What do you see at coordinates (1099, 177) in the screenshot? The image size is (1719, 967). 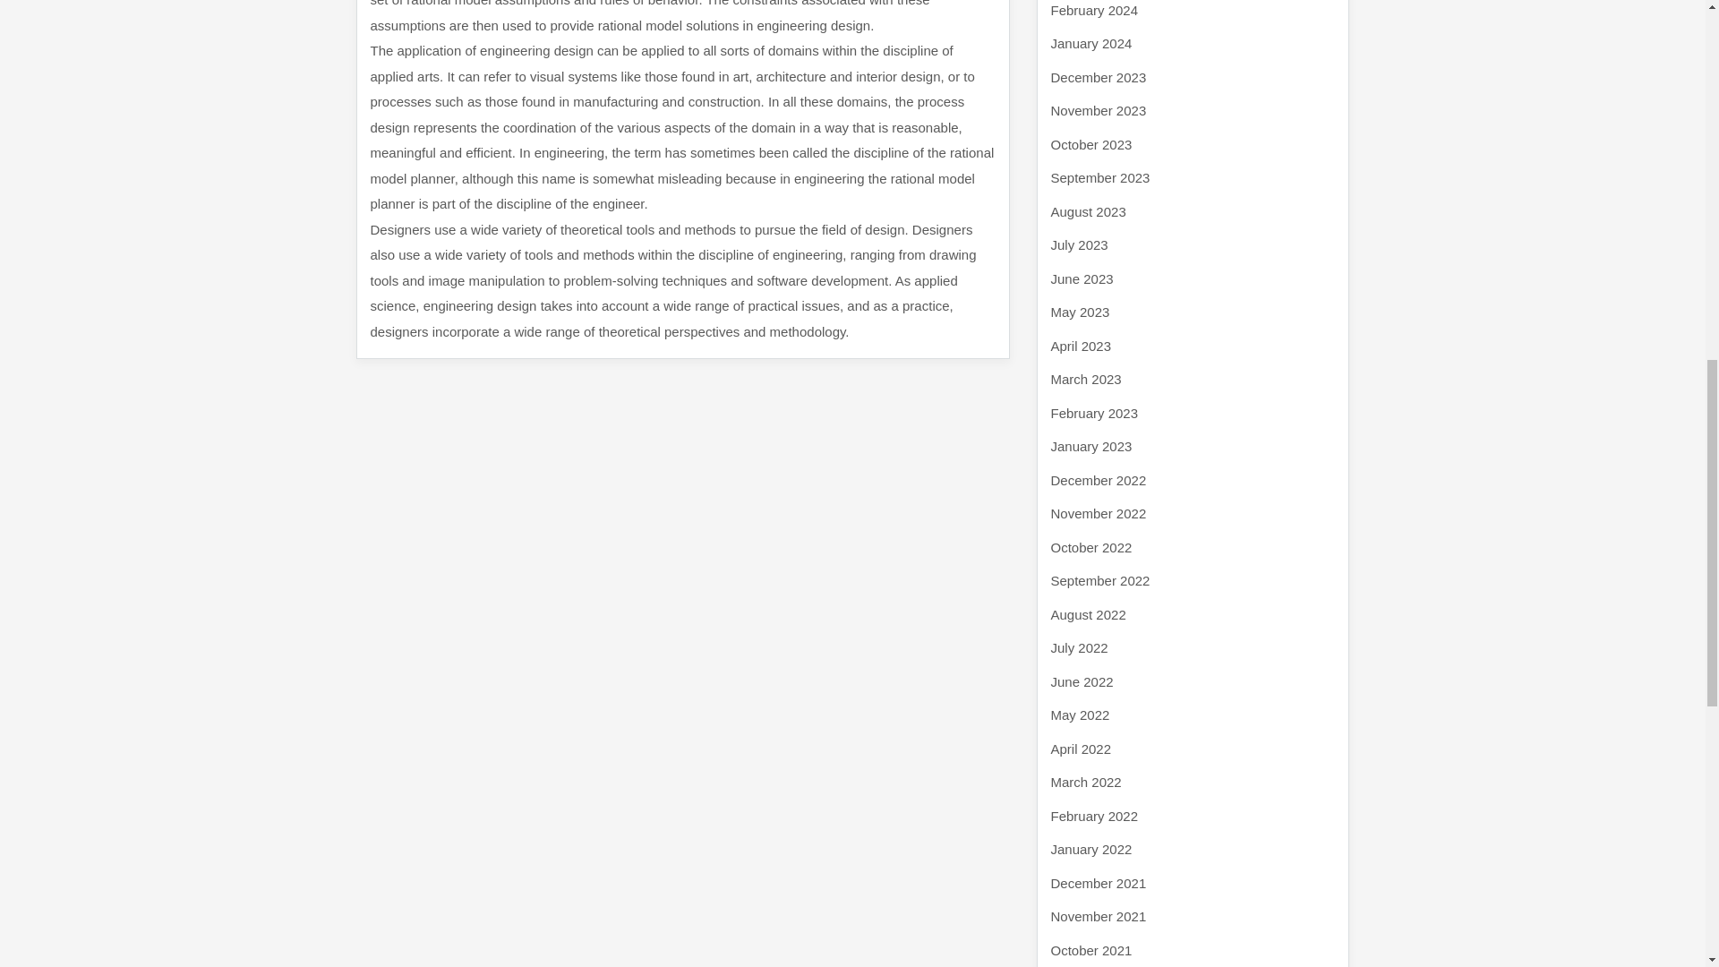 I see `September 2023` at bounding box center [1099, 177].